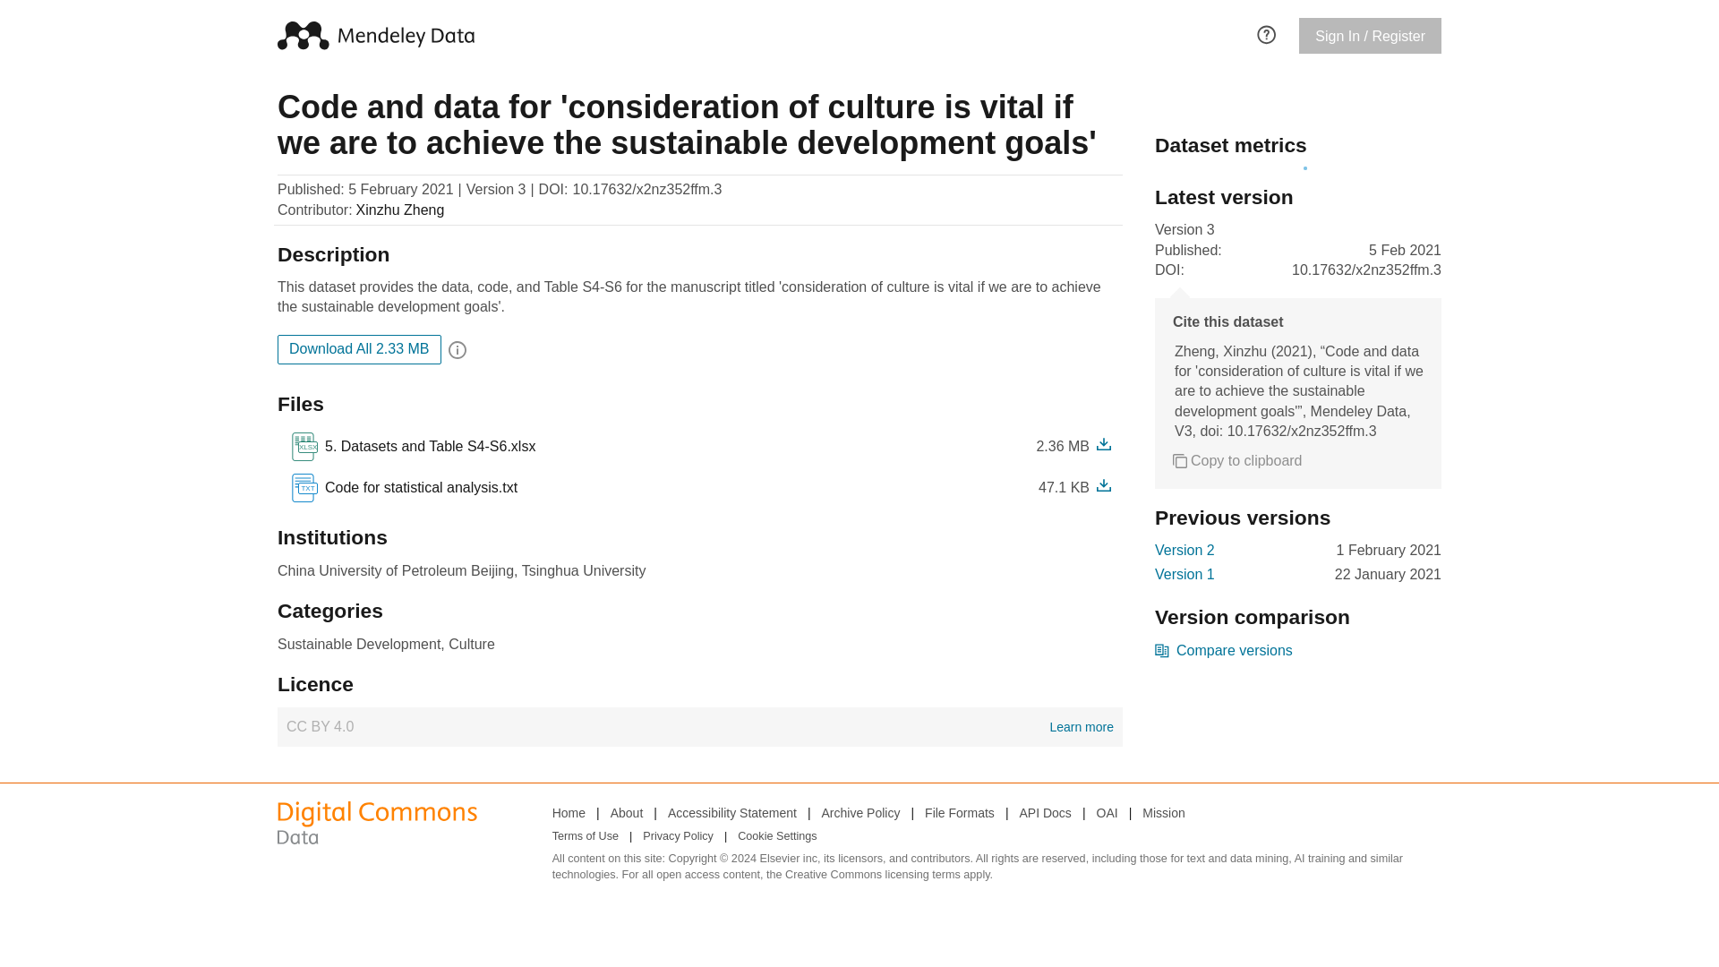 This screenshot has width=1719, height=967. Describe the element at coordinates (1237, 460) in the screenshot. I see `Copy to clipboard` at that location.